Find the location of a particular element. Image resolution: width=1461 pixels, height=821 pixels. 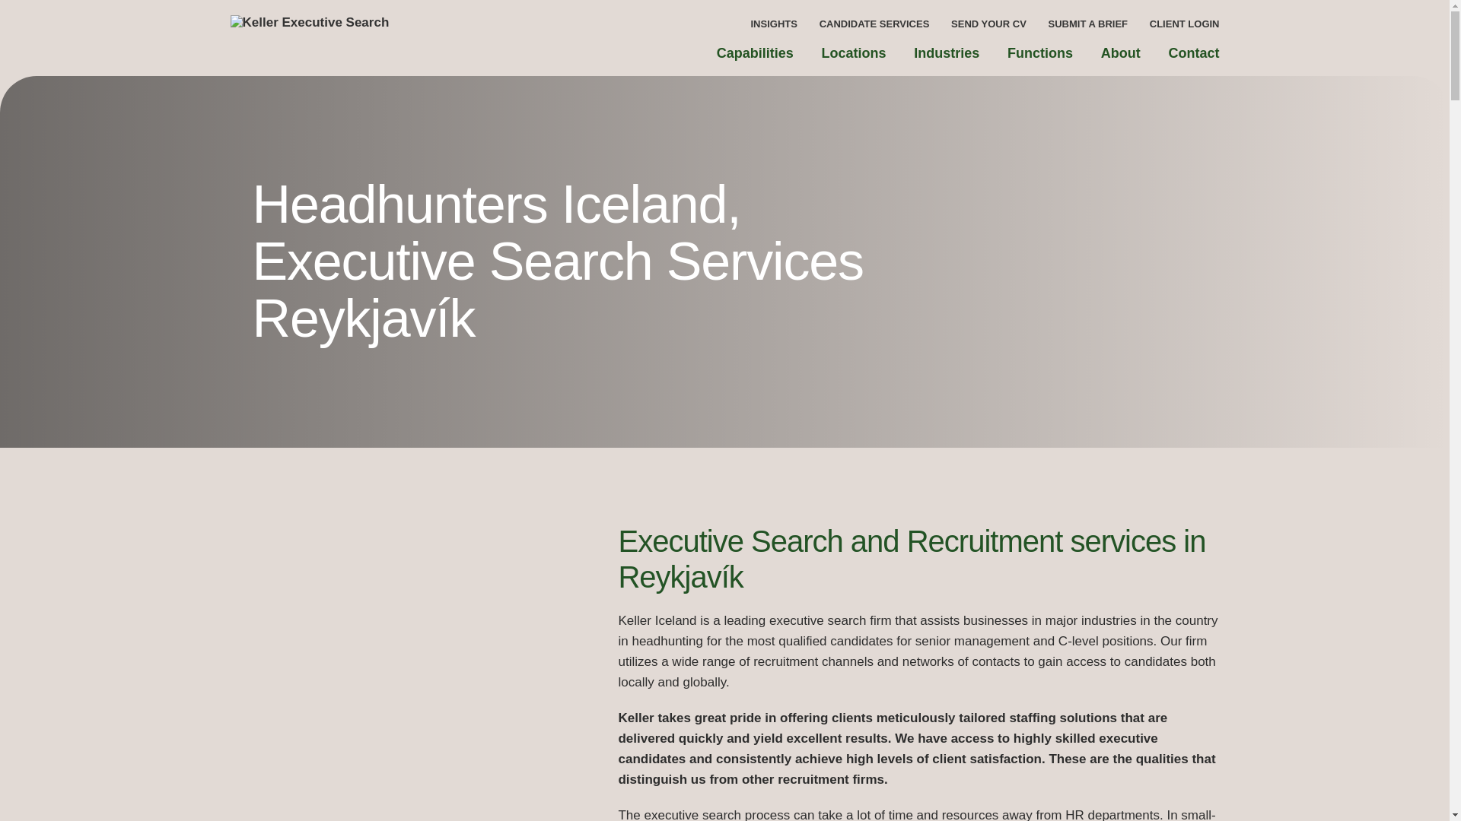

CANDIDATE SERVICES is located at coordinates (874, 25).